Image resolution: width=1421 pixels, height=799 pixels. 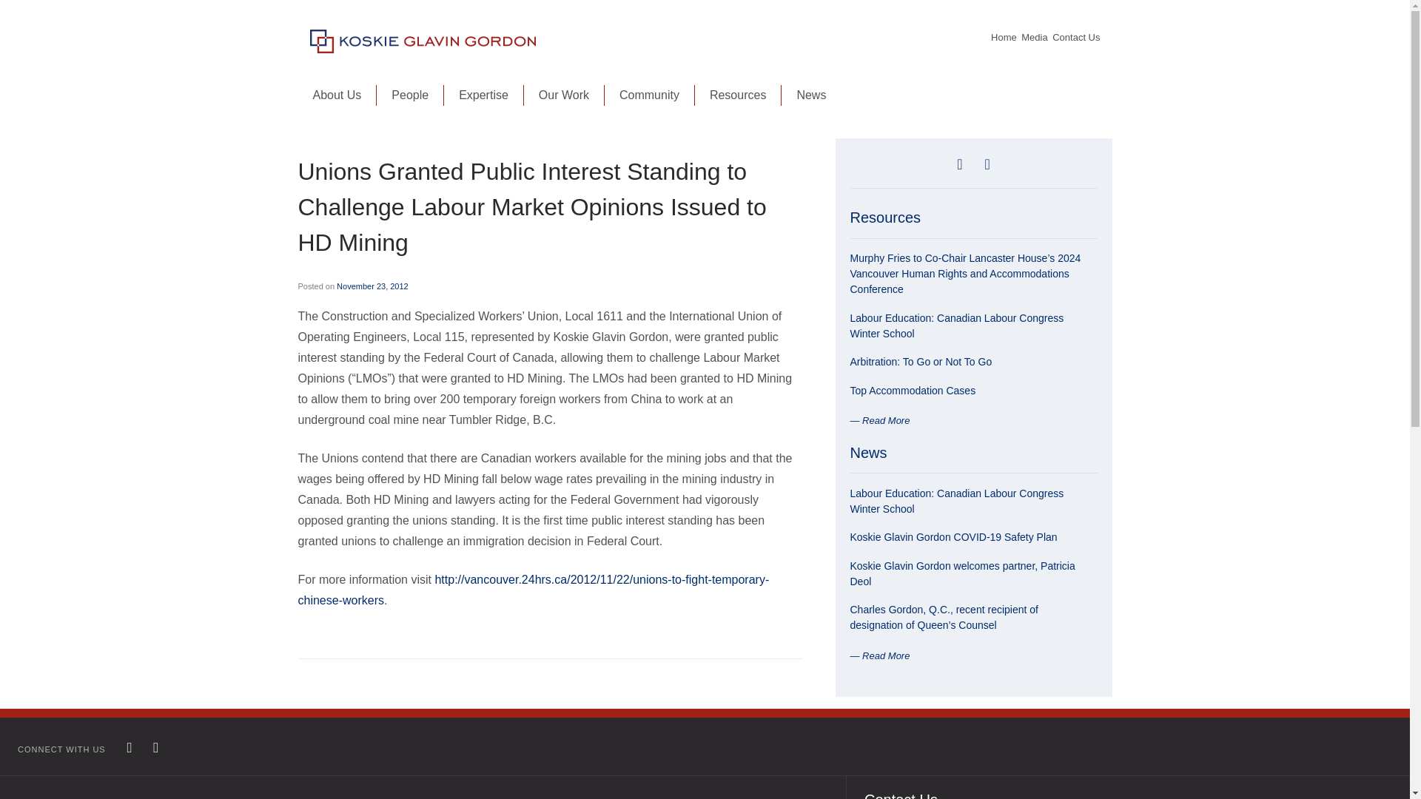 What do you see at coordinates (336, 95) in the screenshot?
I see `About Us` at bounding box center [336, 95].